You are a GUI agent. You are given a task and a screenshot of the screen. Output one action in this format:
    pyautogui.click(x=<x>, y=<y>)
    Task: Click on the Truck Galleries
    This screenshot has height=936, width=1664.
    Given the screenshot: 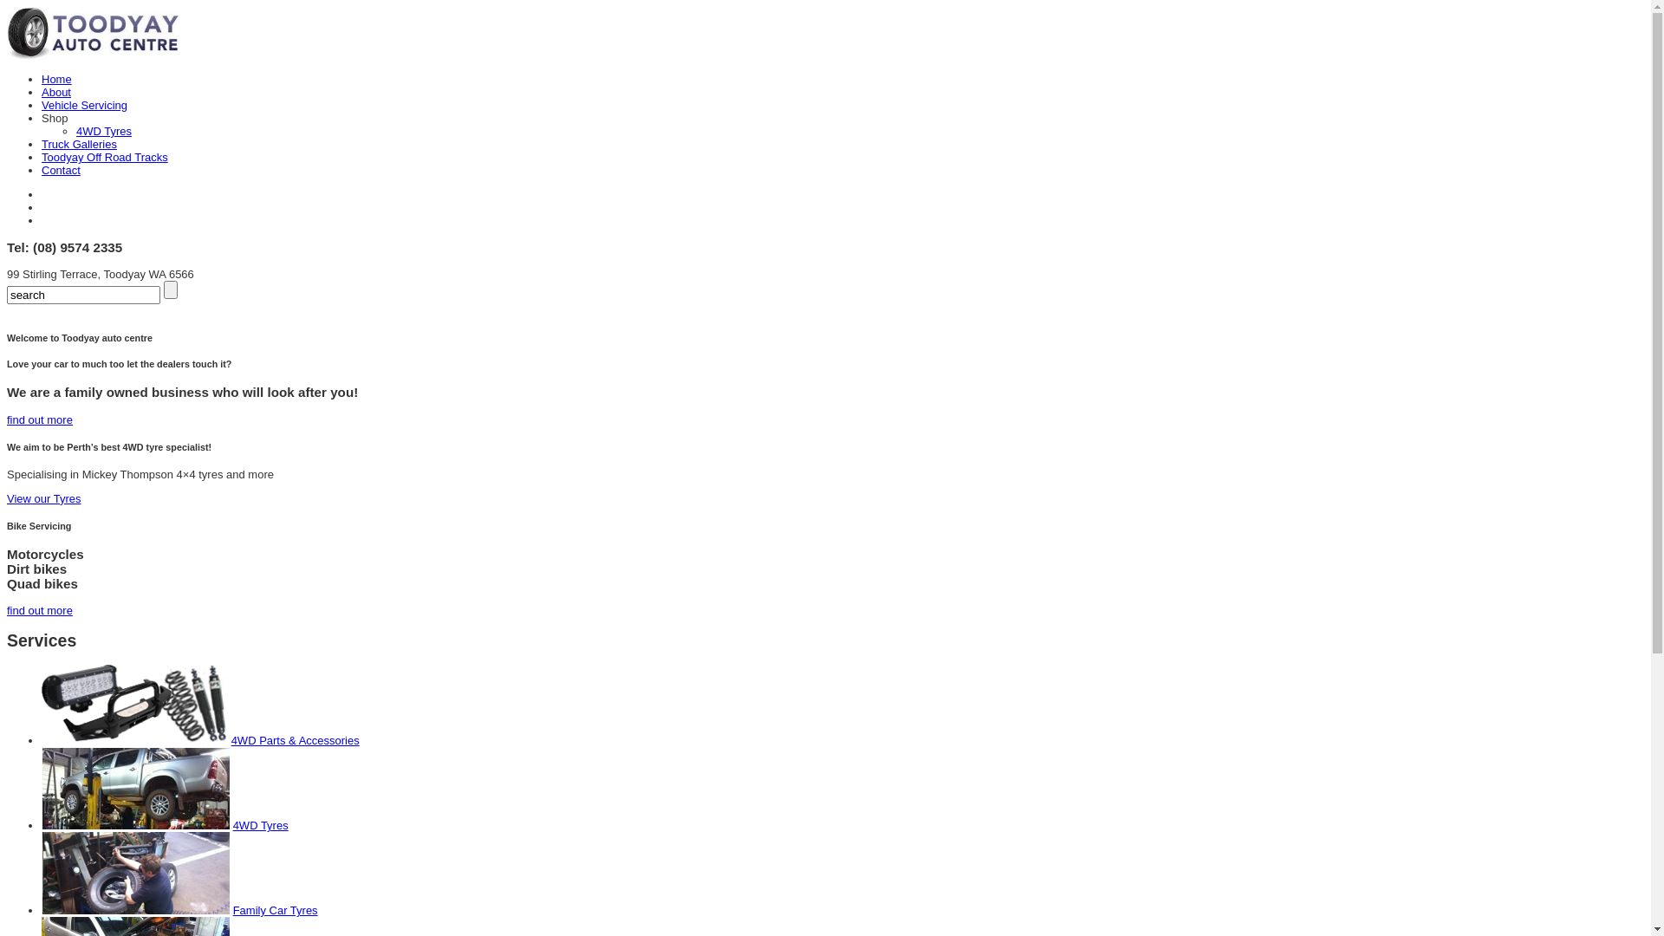 What is the action you would take?
    pyautogui.click(x=80, y=144)
    